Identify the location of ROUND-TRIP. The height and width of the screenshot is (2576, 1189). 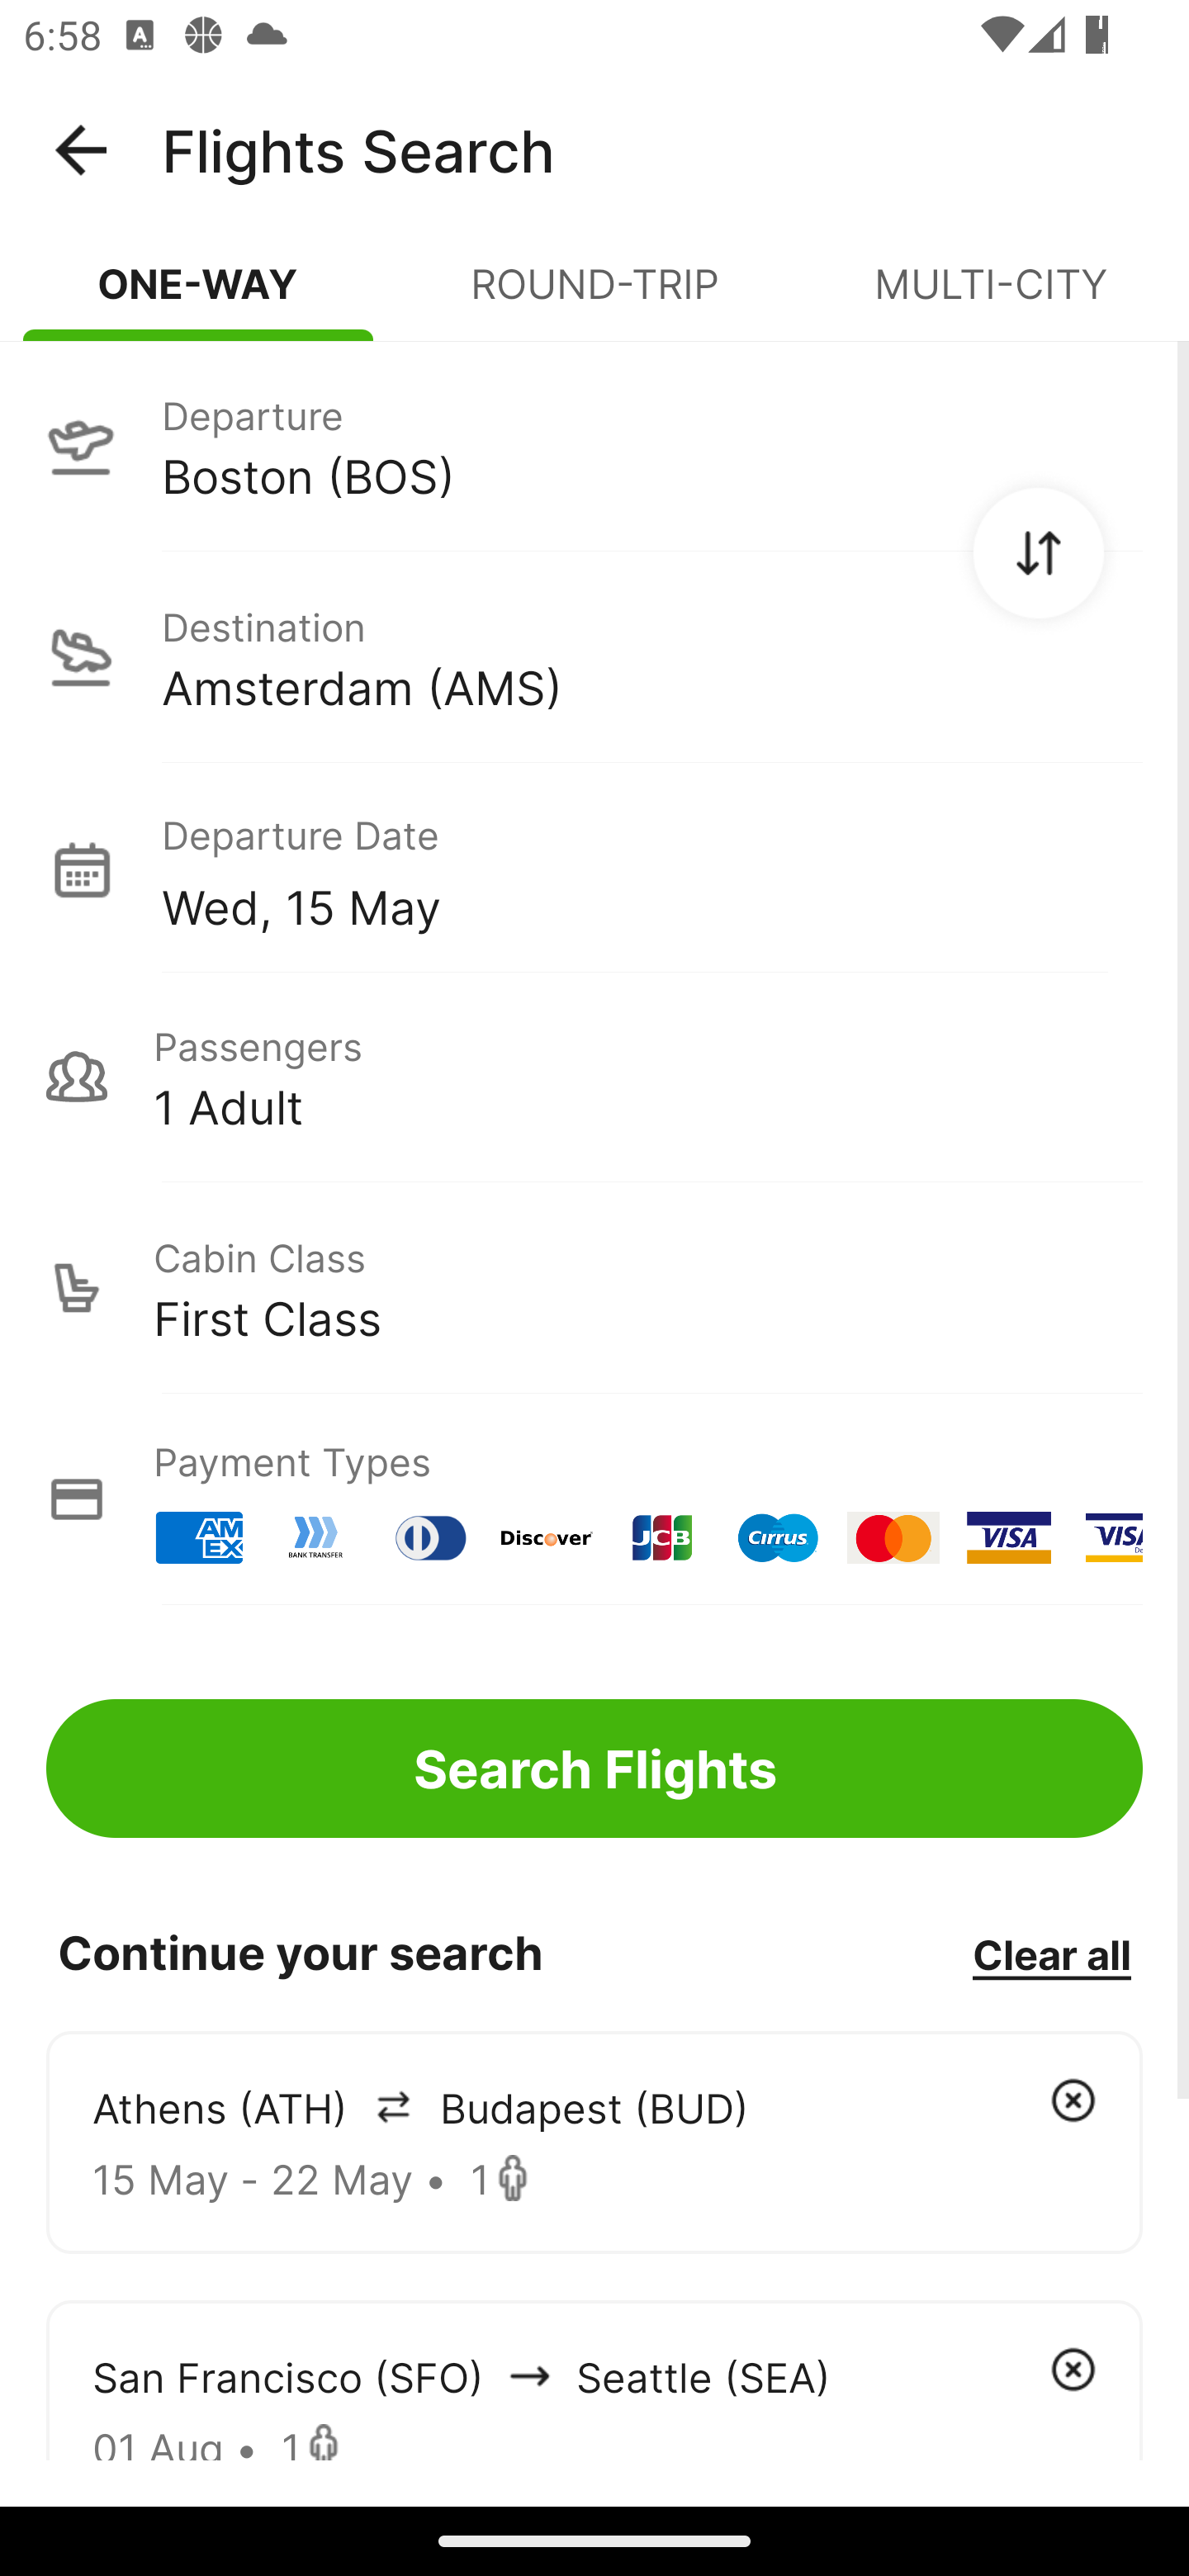
(594, 297).